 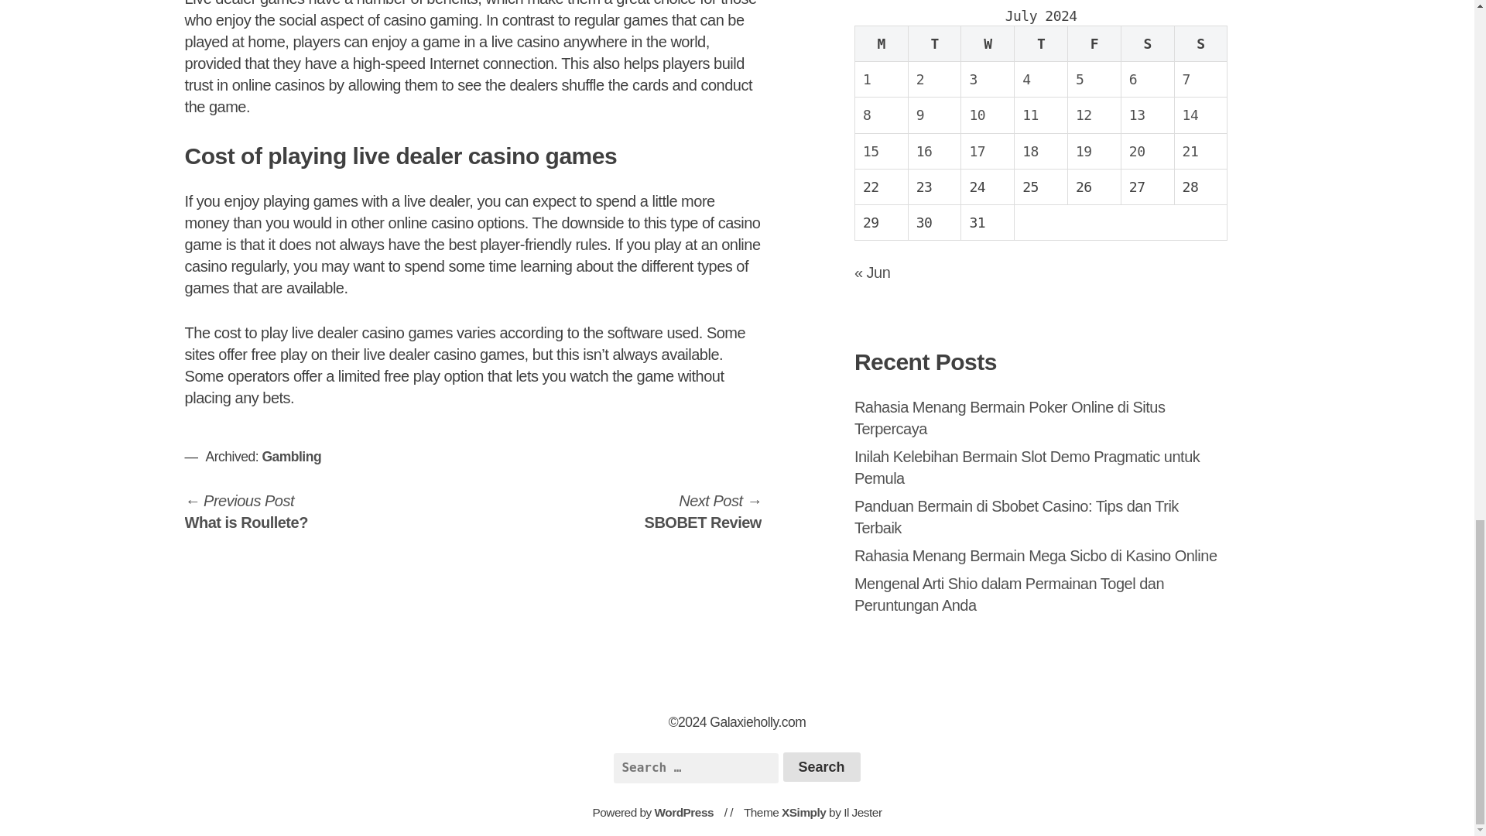 I want to click on Thursday, so click(x=1042, y=43).